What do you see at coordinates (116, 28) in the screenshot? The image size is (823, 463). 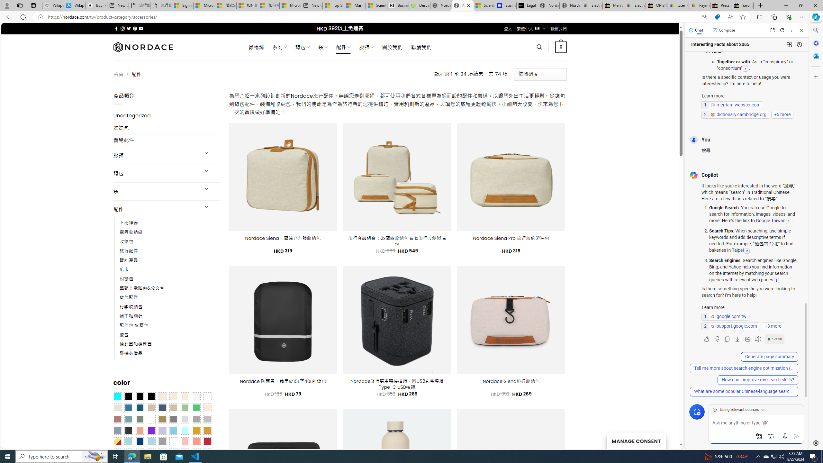 I see `Follow on Facebook` at bounding box center [116, 28].